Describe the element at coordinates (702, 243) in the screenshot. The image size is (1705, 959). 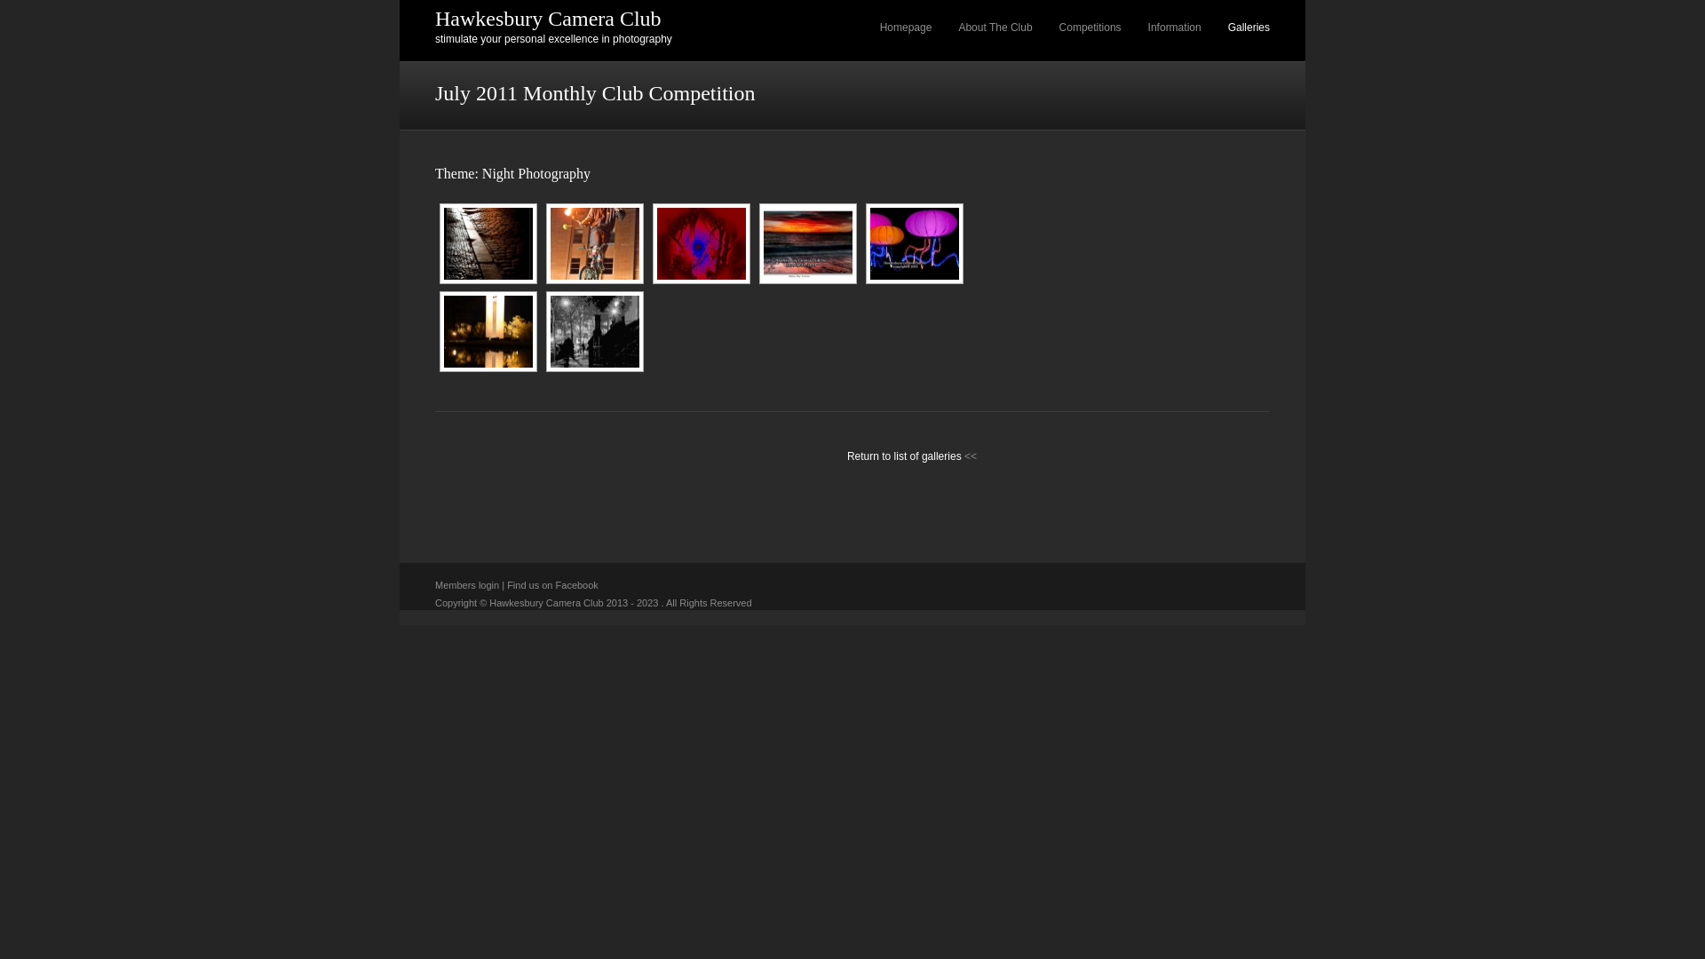
I see `Neonmoon - Kerry Harris` at that location.